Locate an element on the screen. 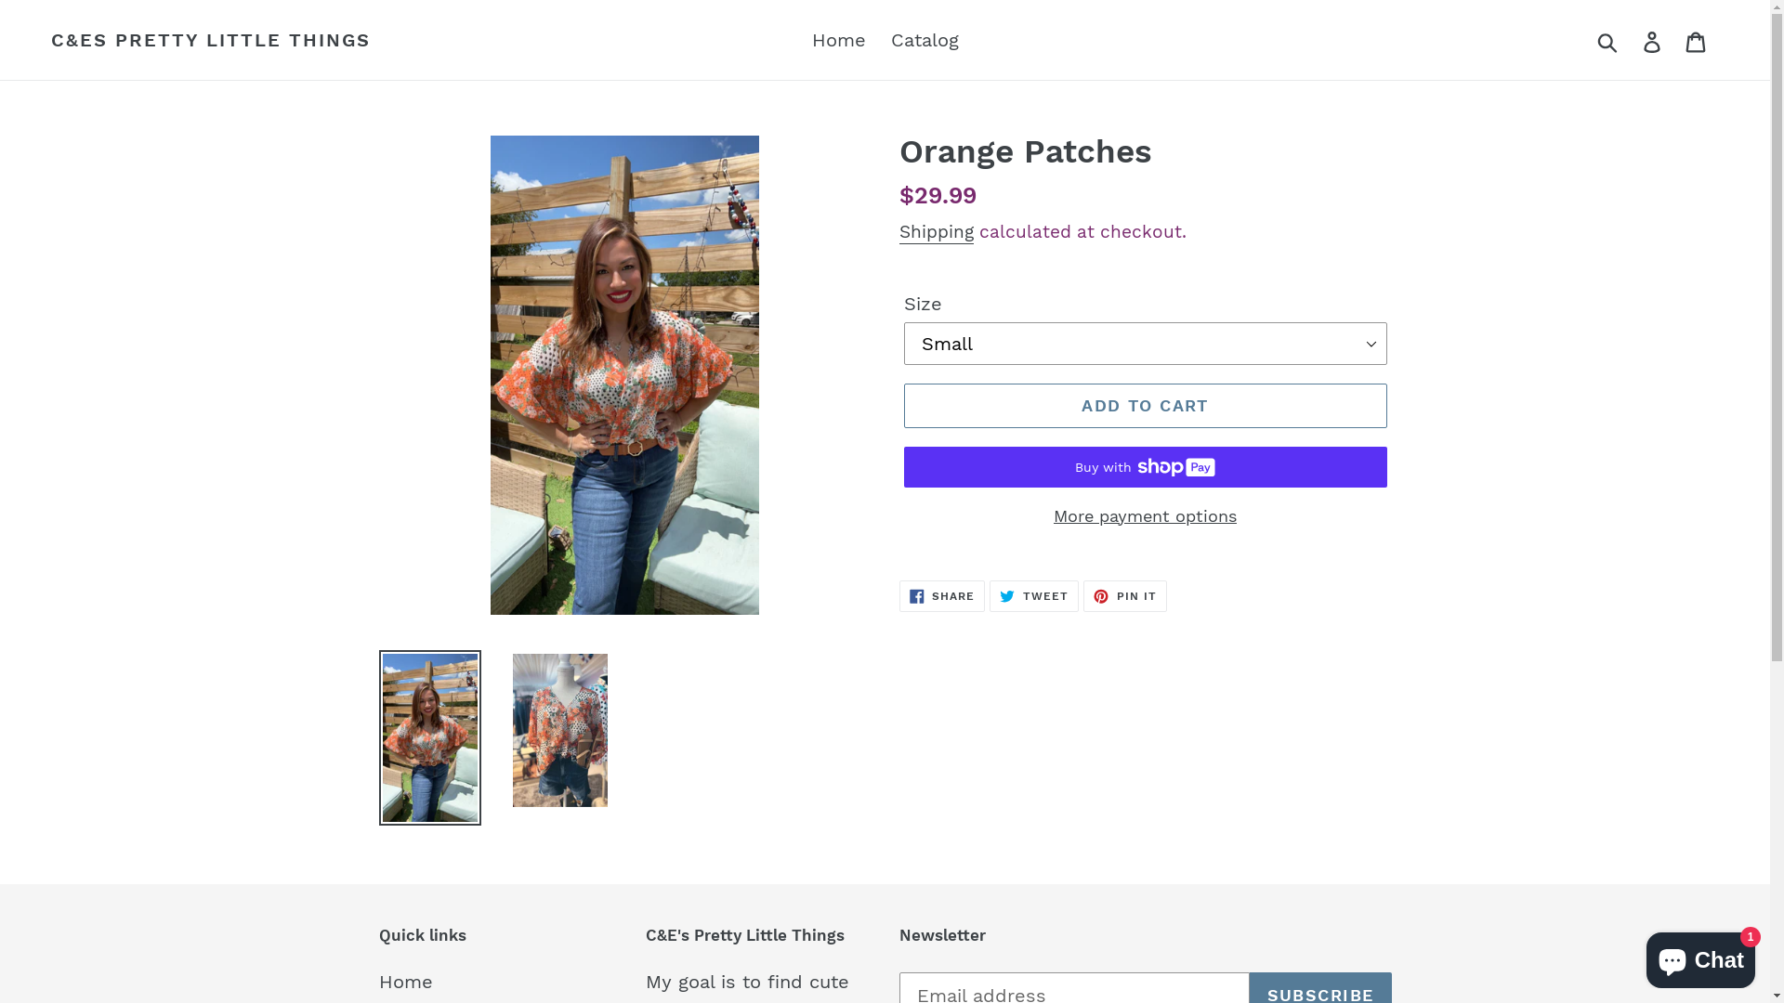 This screenshot has width=1784, height=1003. Cart is located at coordinates (1697, 40).